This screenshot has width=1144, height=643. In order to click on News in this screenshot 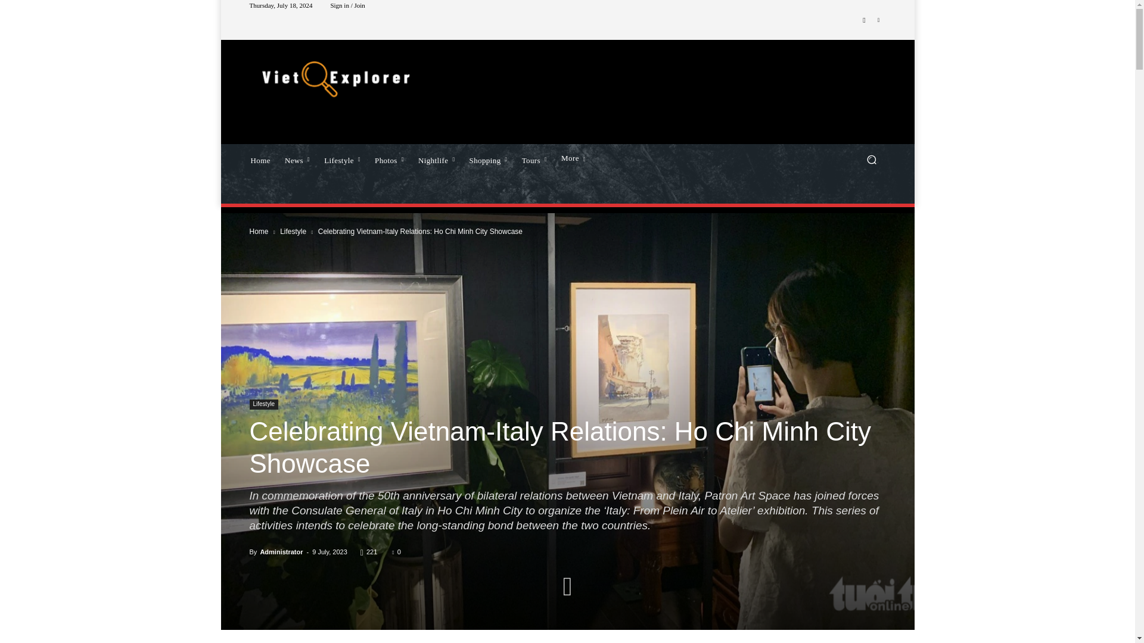, I will do `click(297, 159)`.